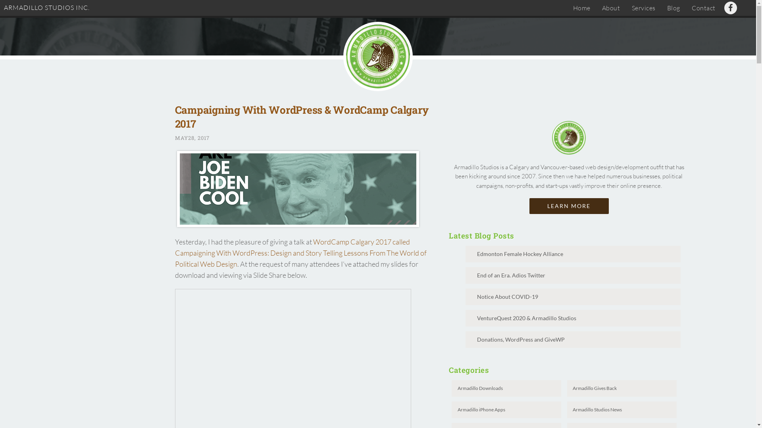  Describe the element at coordinates (573, 340) in the screenshot. I see `Donations, WordPress and GiveWP` at that location.